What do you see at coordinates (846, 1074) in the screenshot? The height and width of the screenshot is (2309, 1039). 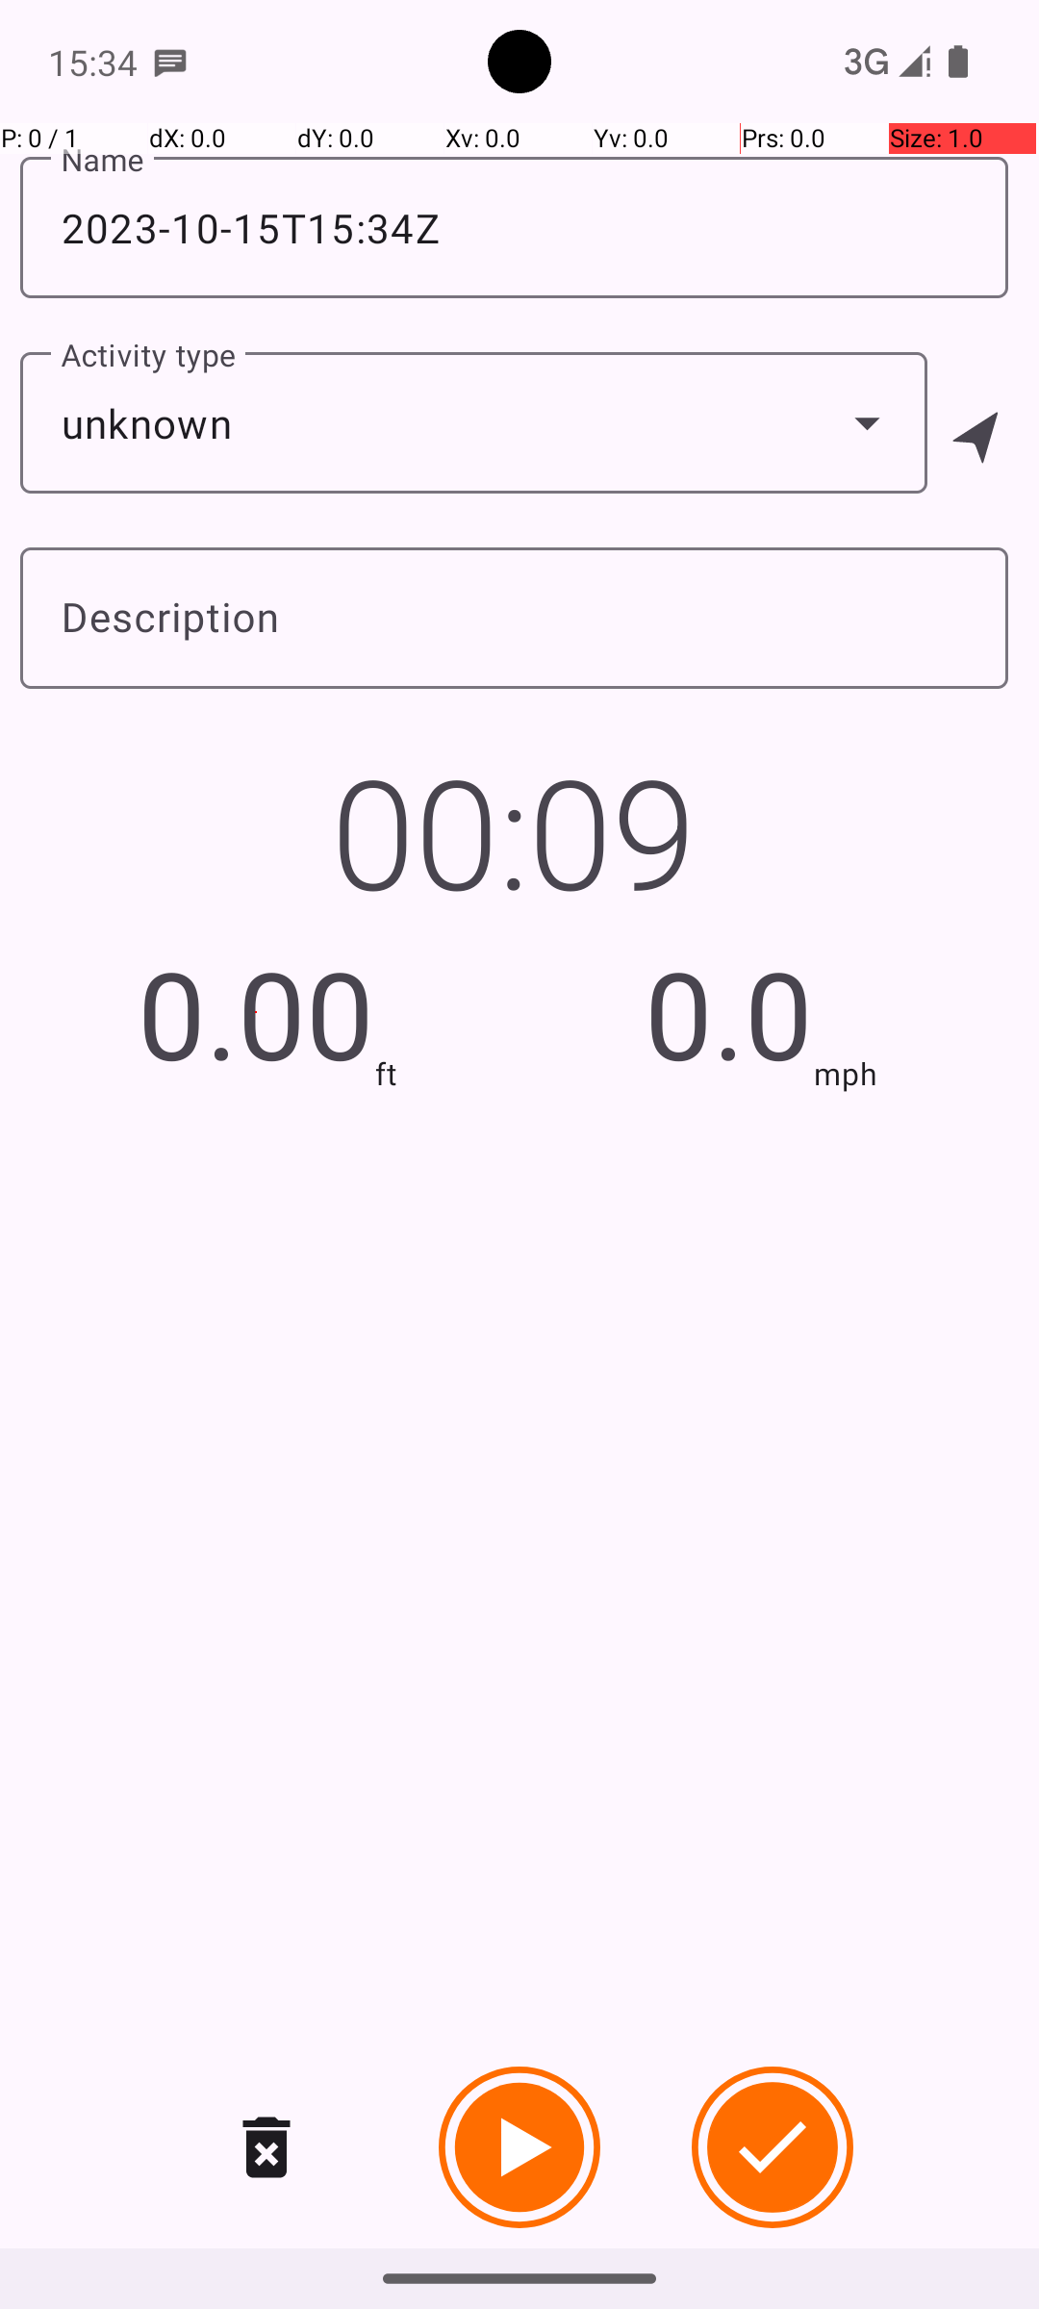 I see `mph` at bounding box center [846, 1074].